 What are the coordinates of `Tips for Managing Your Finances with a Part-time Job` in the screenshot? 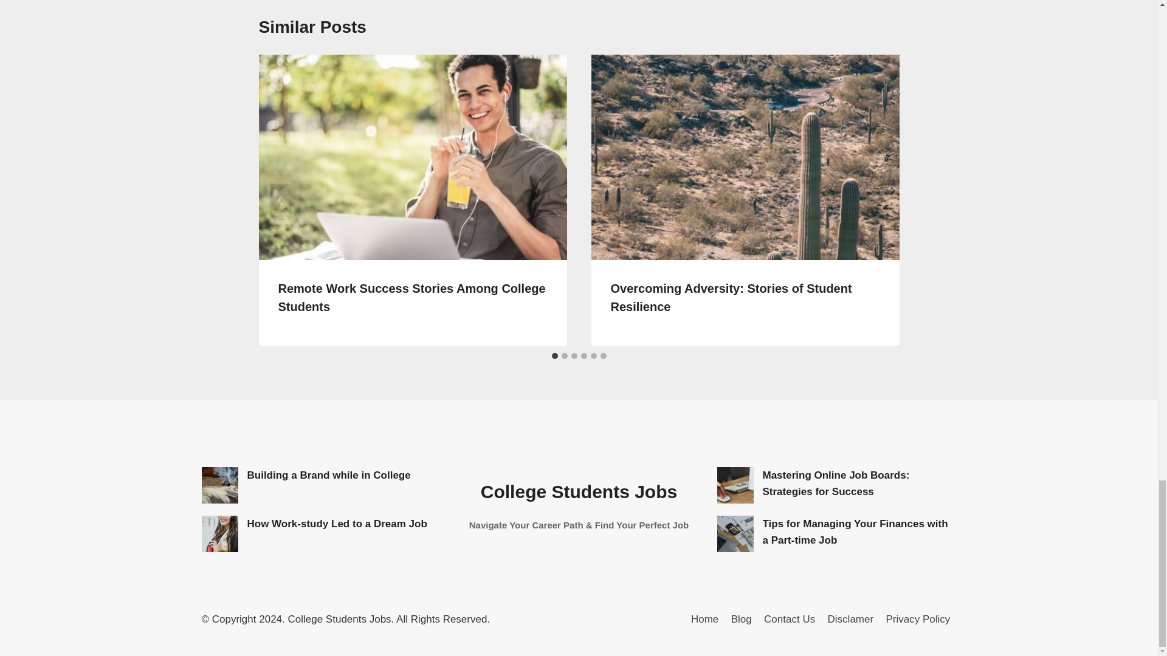 It's located at (735, 533).